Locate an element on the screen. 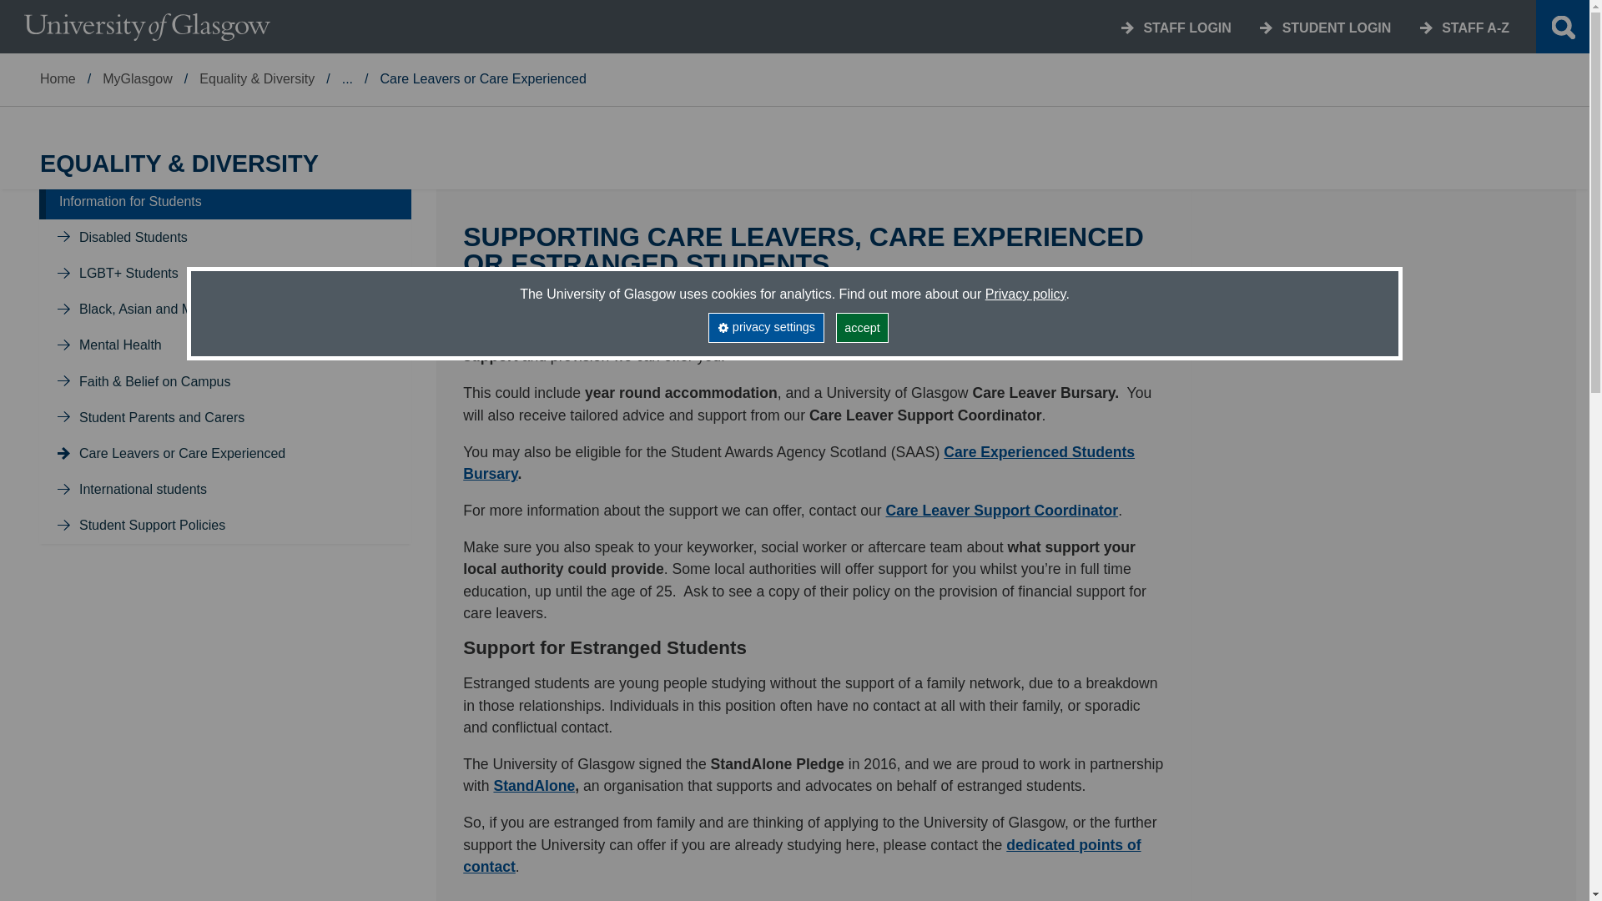 The image size is (1602, 901). Student Parents and Carers is located at coordinates (162, 417).